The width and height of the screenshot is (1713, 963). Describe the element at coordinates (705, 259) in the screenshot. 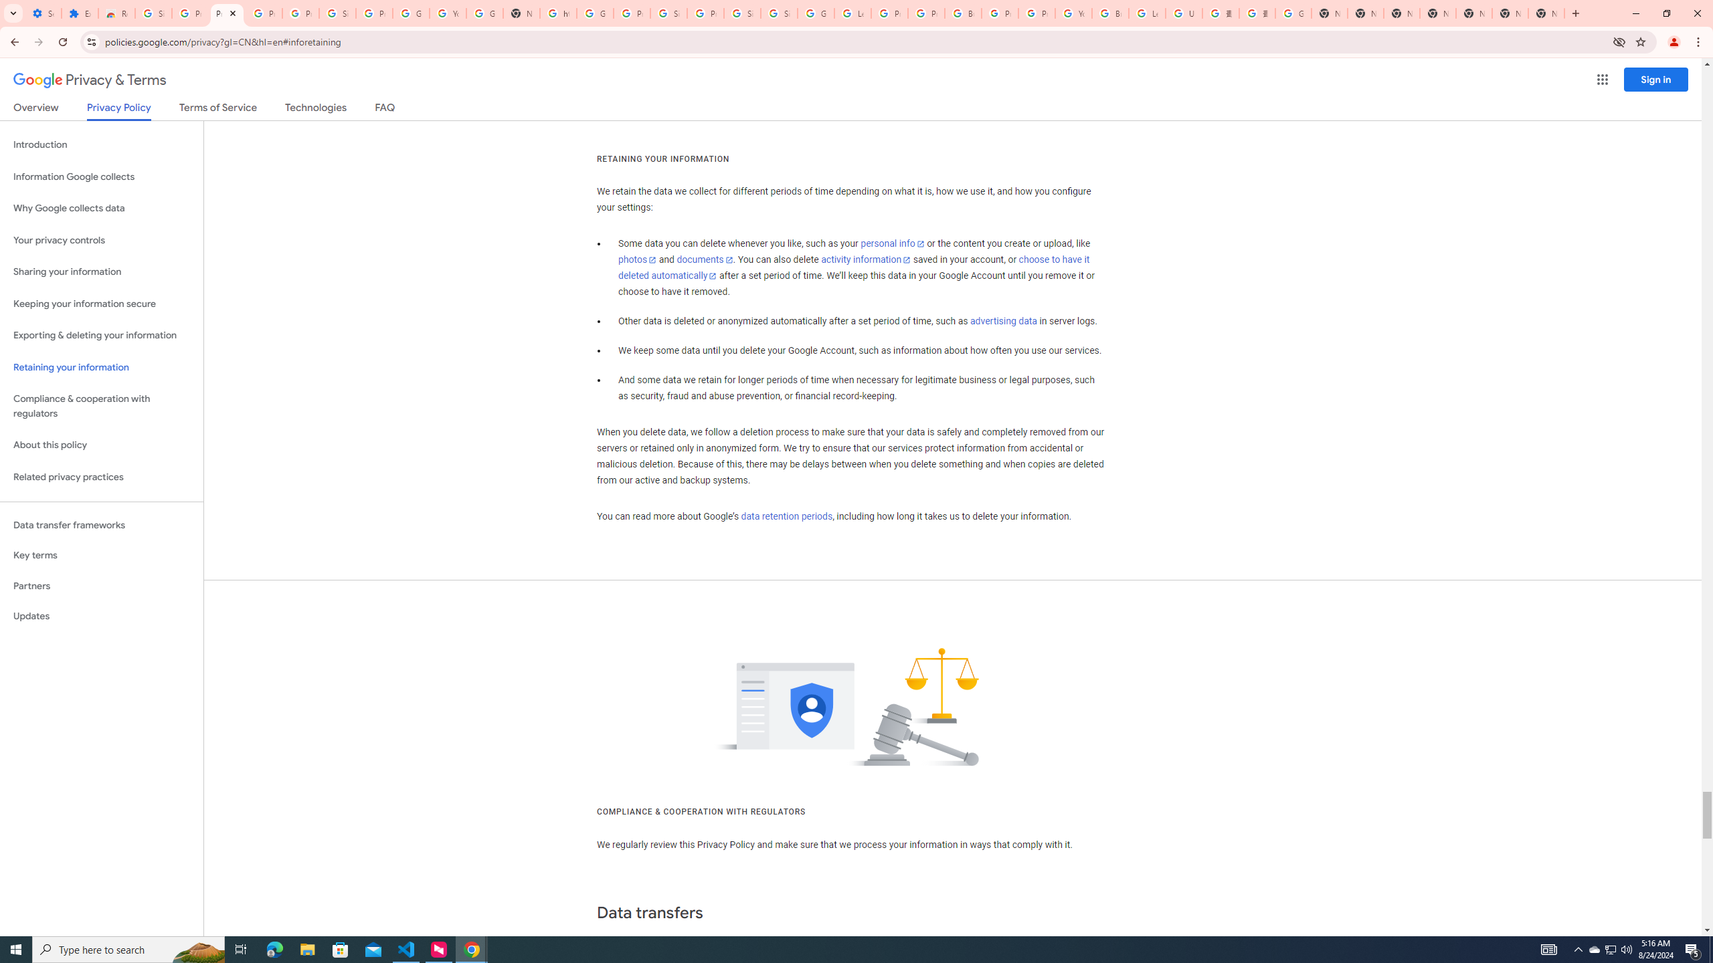

I see `documents` at that location.